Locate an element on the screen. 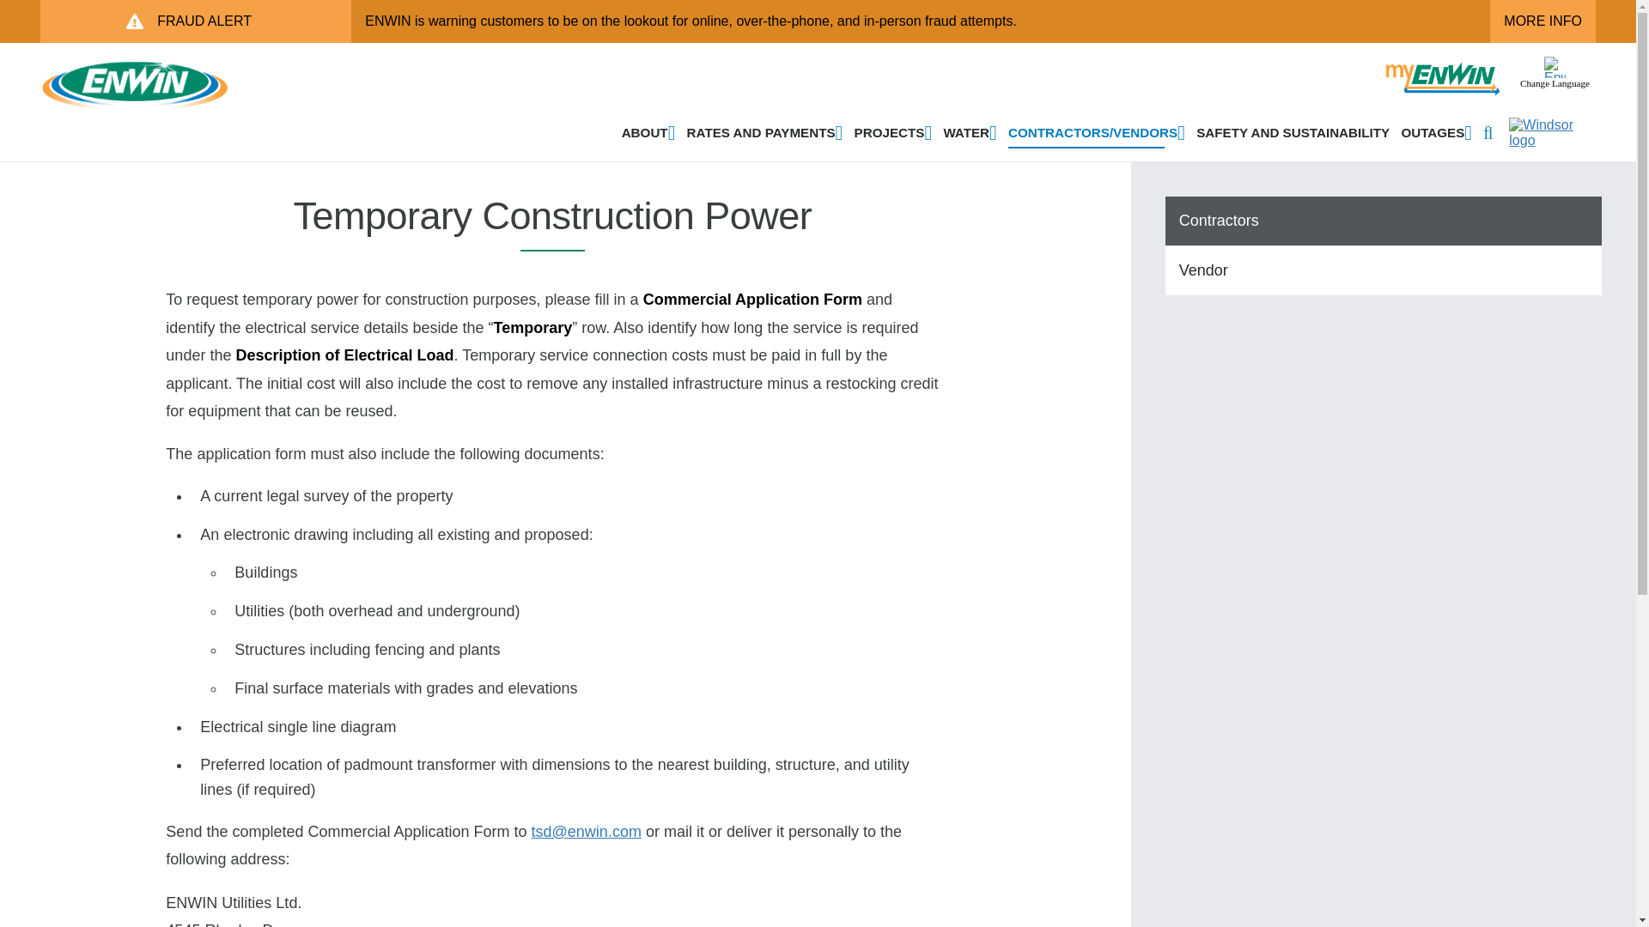 This screenshot has height=927, width=1649. PROJECTS is located at coordinates (893, 132).